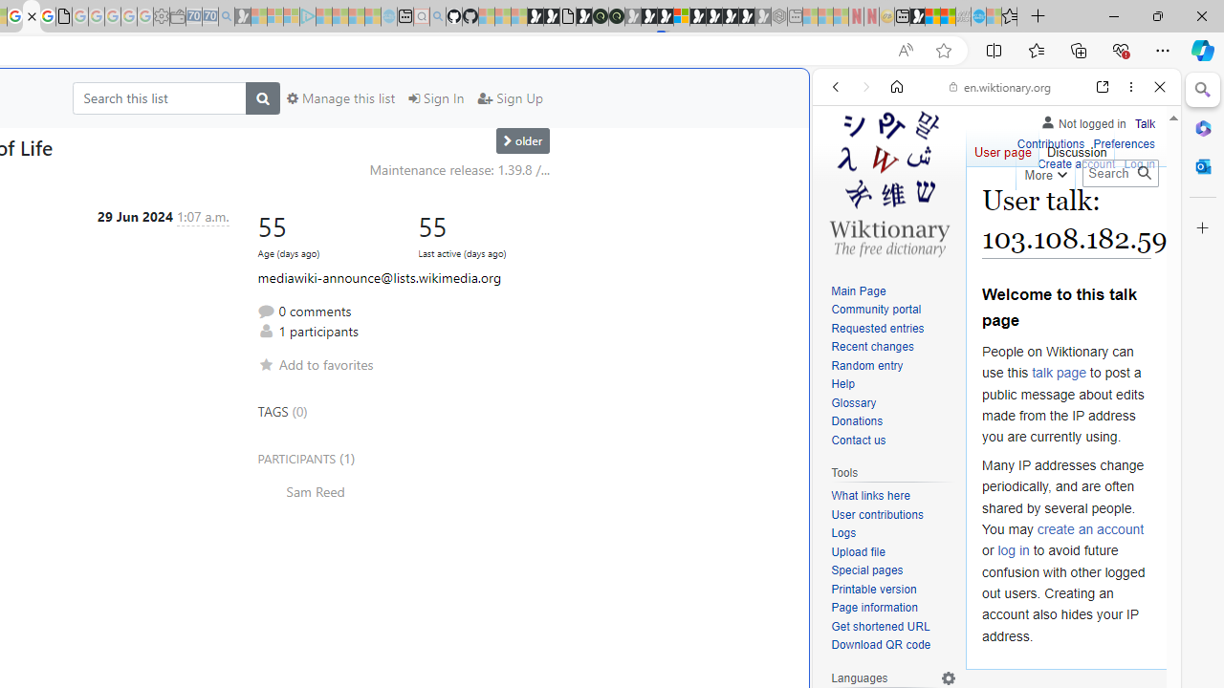  What do you see at coordinates (893, 552) in the screenshot?
I see `Upload file` at bounding box center [893, 552].